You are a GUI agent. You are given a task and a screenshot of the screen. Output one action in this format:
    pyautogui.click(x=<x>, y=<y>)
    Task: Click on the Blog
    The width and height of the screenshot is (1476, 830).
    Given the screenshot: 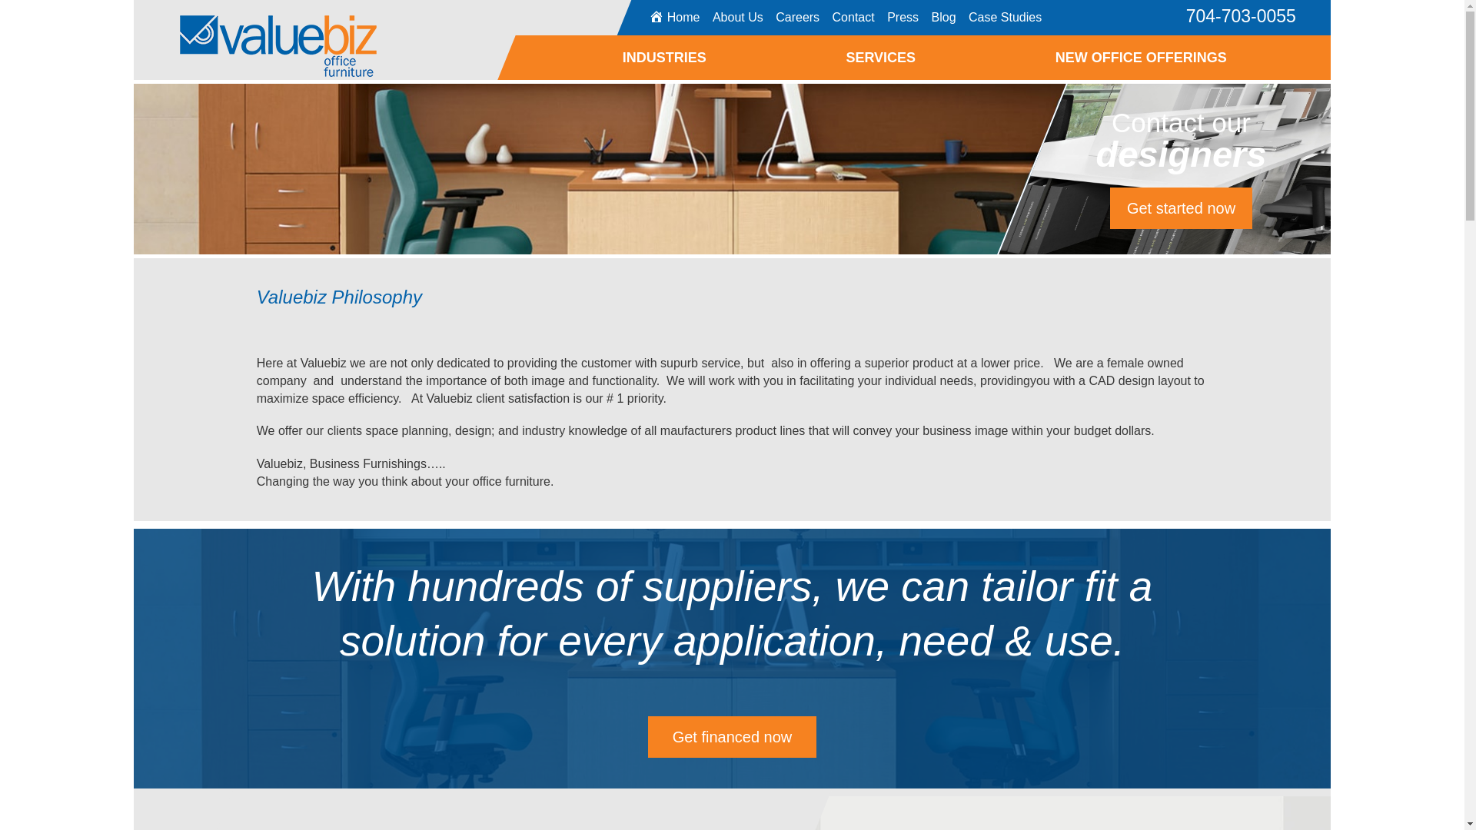 What is the action you would take?
    pyautogui.click(x=944, y=17)
    